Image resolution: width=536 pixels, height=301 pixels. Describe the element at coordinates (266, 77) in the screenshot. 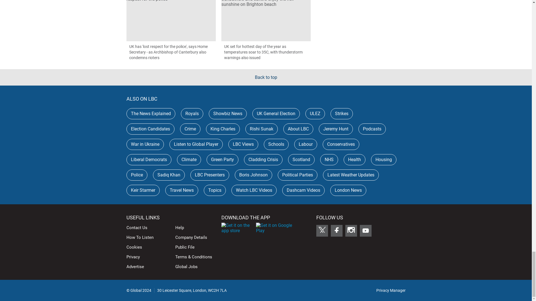

I see `Back to top` at that location.